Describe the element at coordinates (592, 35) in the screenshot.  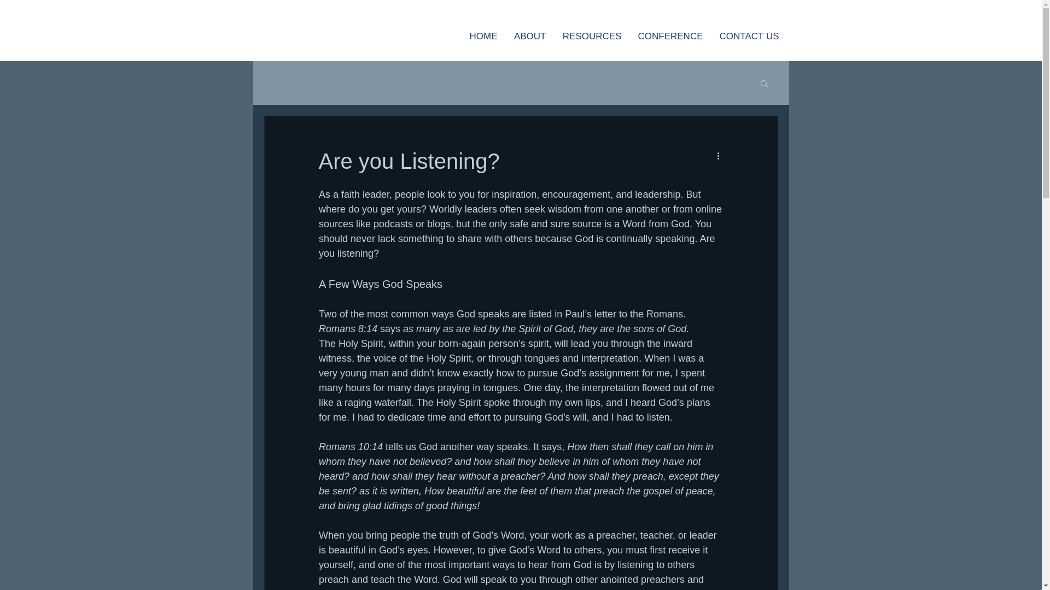
I see `RESOURCES` at that location.